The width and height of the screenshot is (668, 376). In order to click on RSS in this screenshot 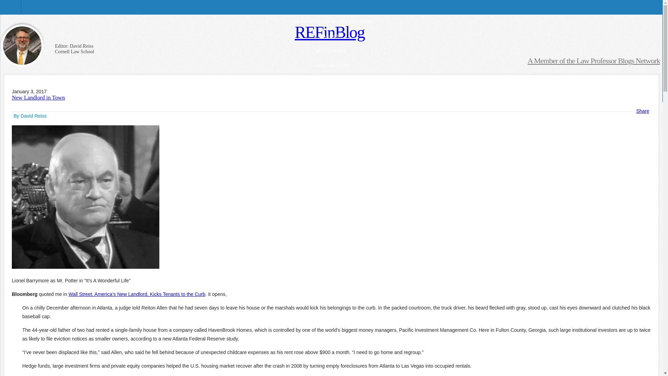, I will do `click(51, 132)`.